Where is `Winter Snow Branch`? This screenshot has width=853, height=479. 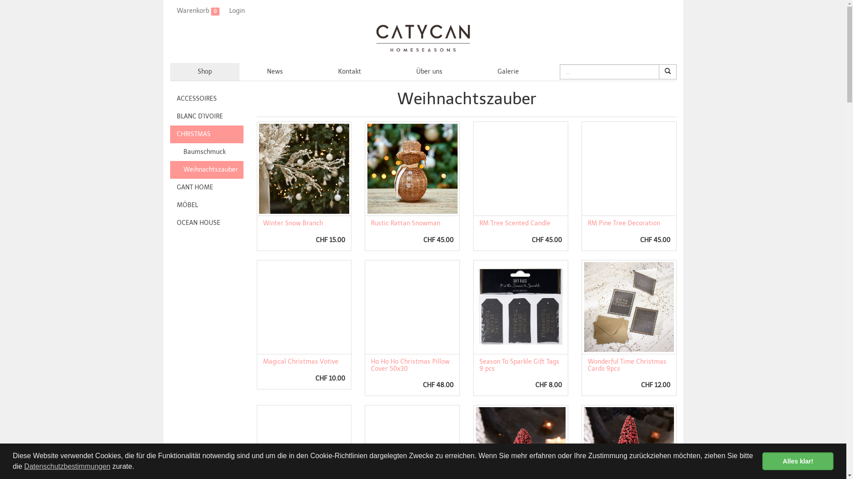
Winter Snow Branch is located at coordinates (293, 224).